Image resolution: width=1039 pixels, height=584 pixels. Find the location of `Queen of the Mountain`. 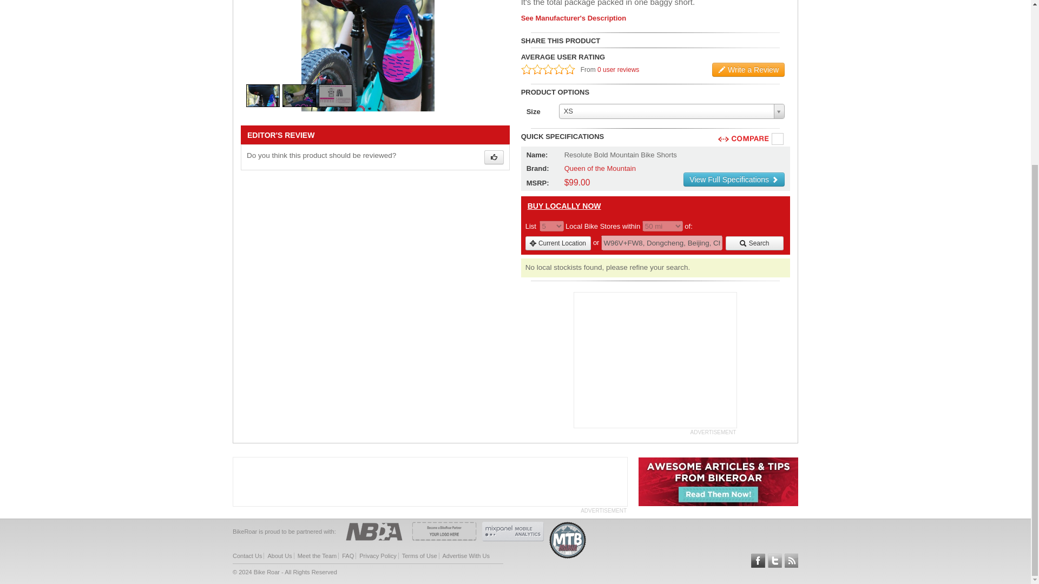

Queen of the Mountain is located at coordinates (600, 168).